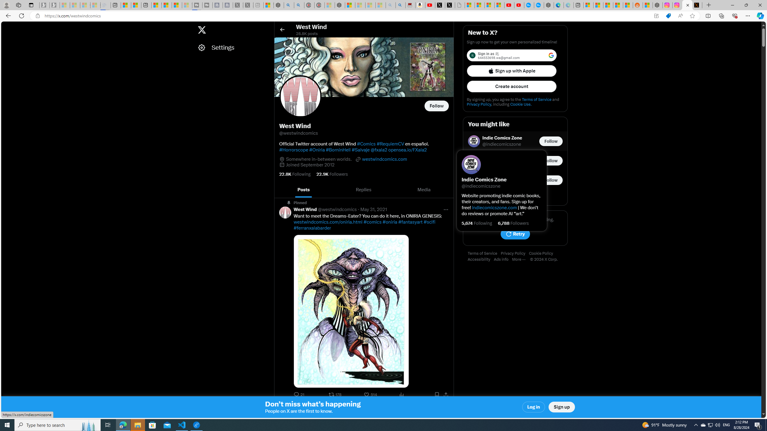 This screenshot has width=767, height=431. What do you see at coordinates (312, 228) in the screenshot?
I see `#ferranxalabarder` at bounding box center [312, 228].